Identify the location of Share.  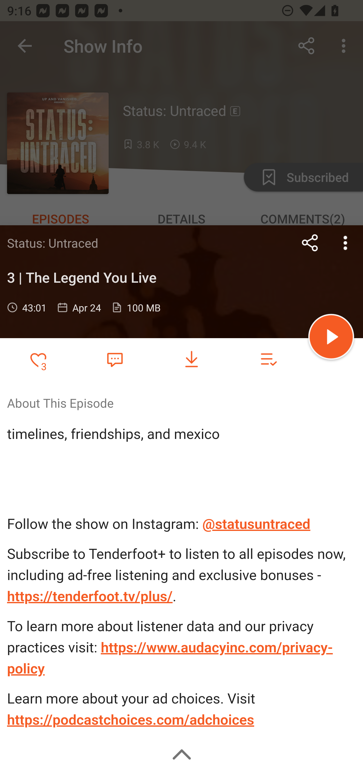
(310, 243).